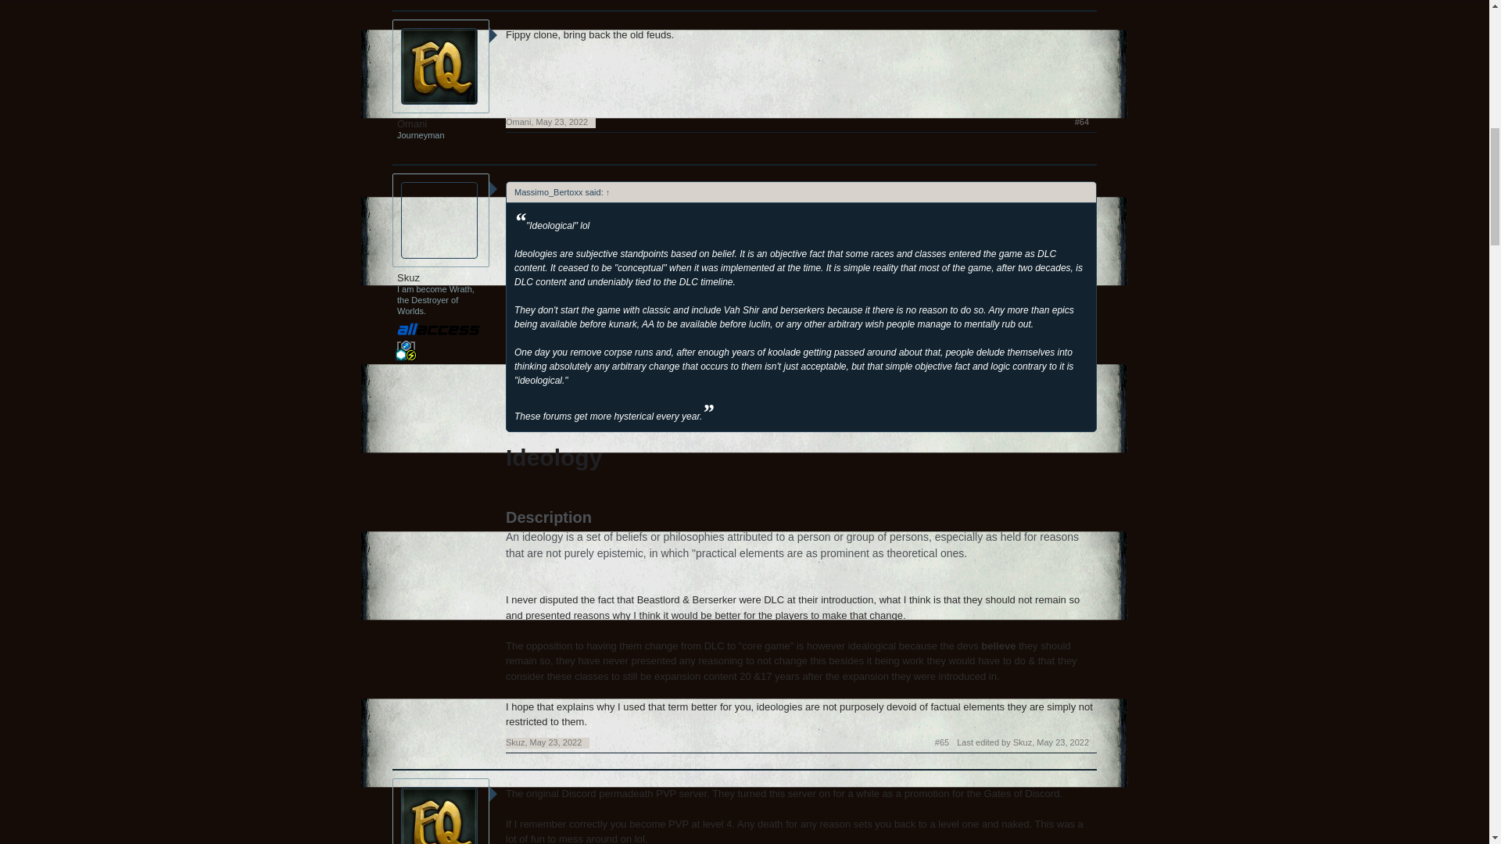 The image size is (1501, 844). I want to click on May 23, 2022, so click(561, 122).